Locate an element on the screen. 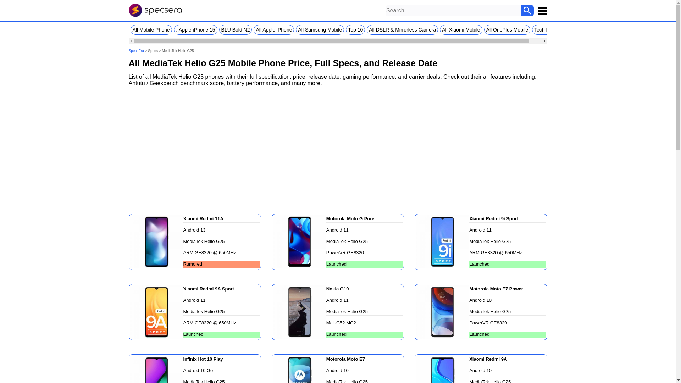 The image size is (681, 383). Top 10 is located at coordinates (355, 30).